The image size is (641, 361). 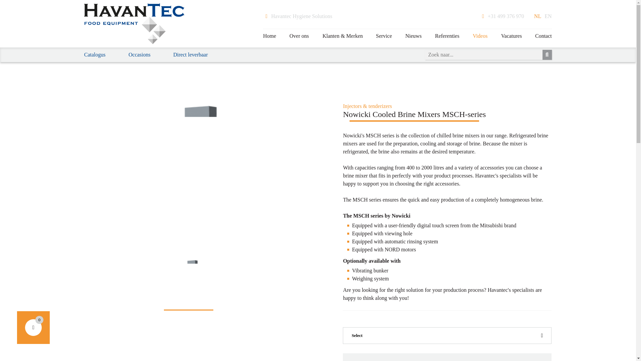 I want to click on Videos, so click(x=480, y=36).